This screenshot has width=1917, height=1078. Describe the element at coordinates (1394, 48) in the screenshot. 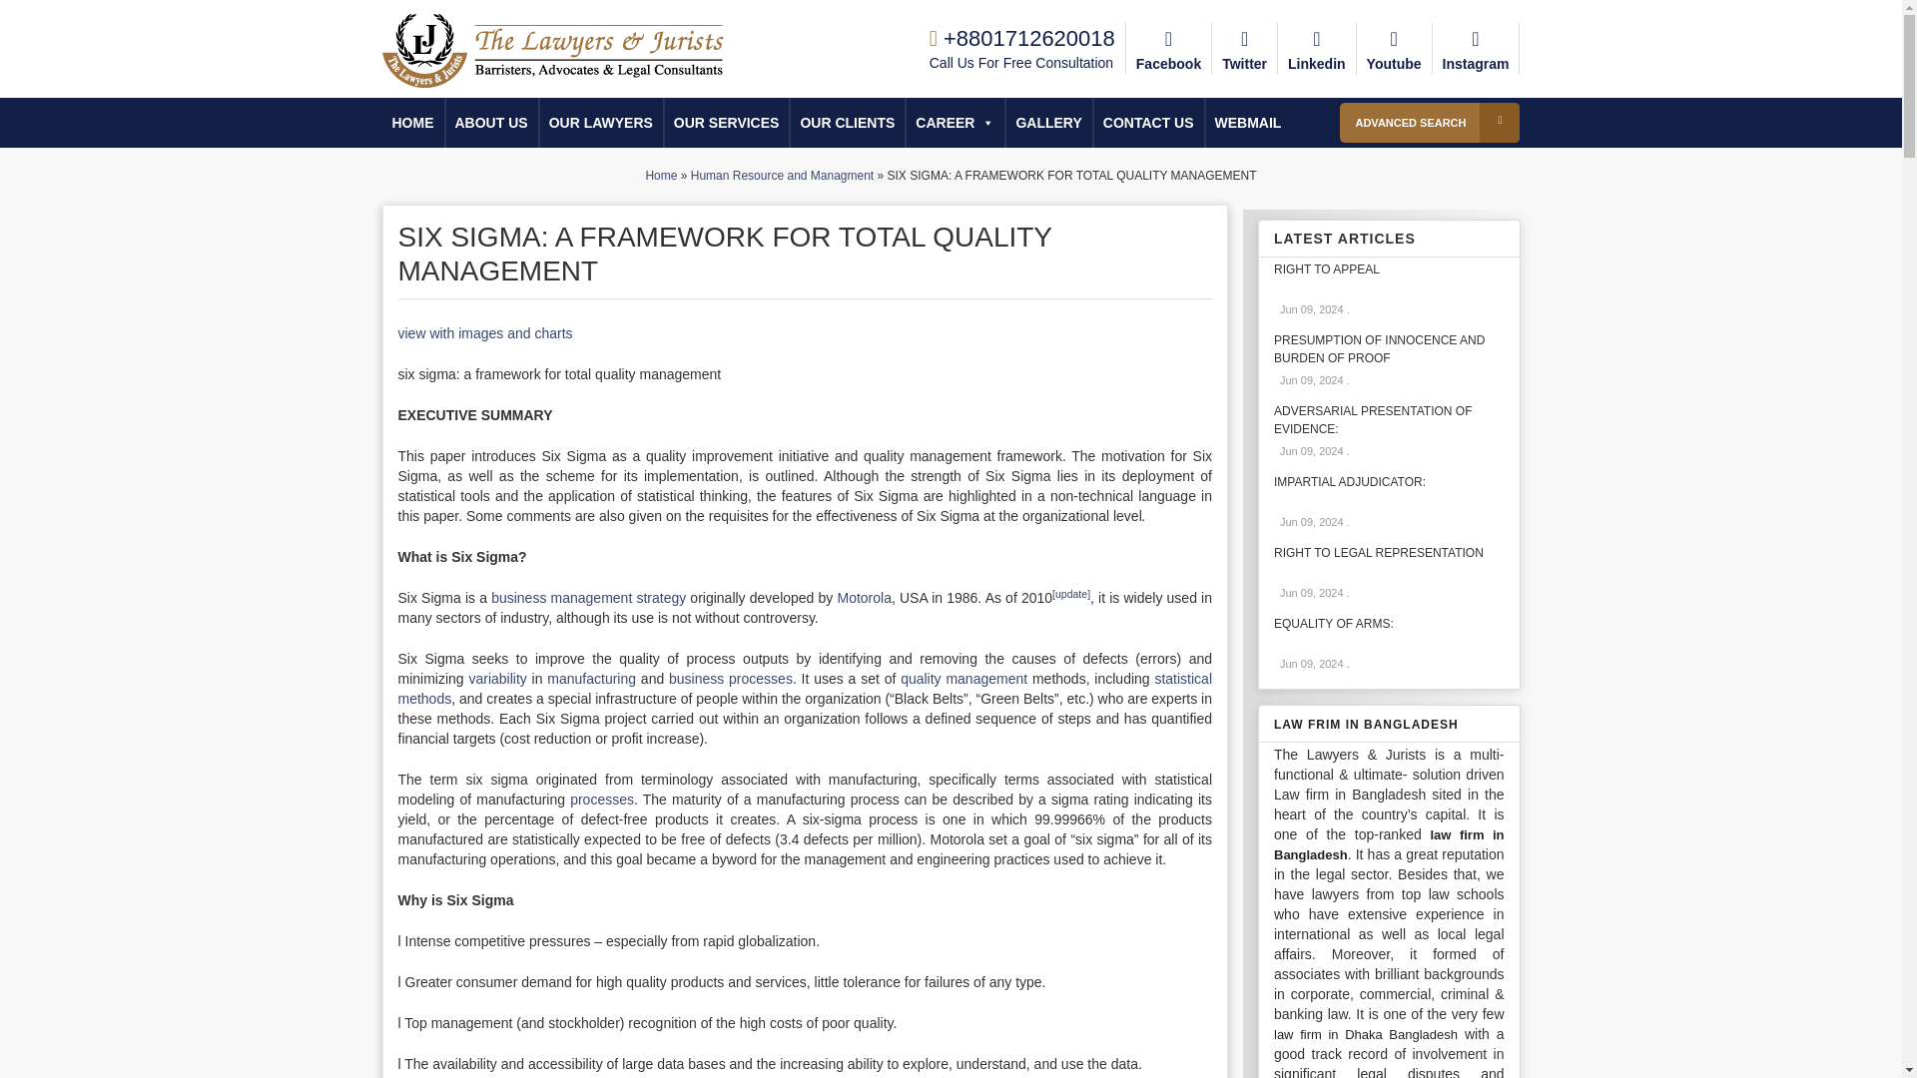

I see `Youtube` at that location.